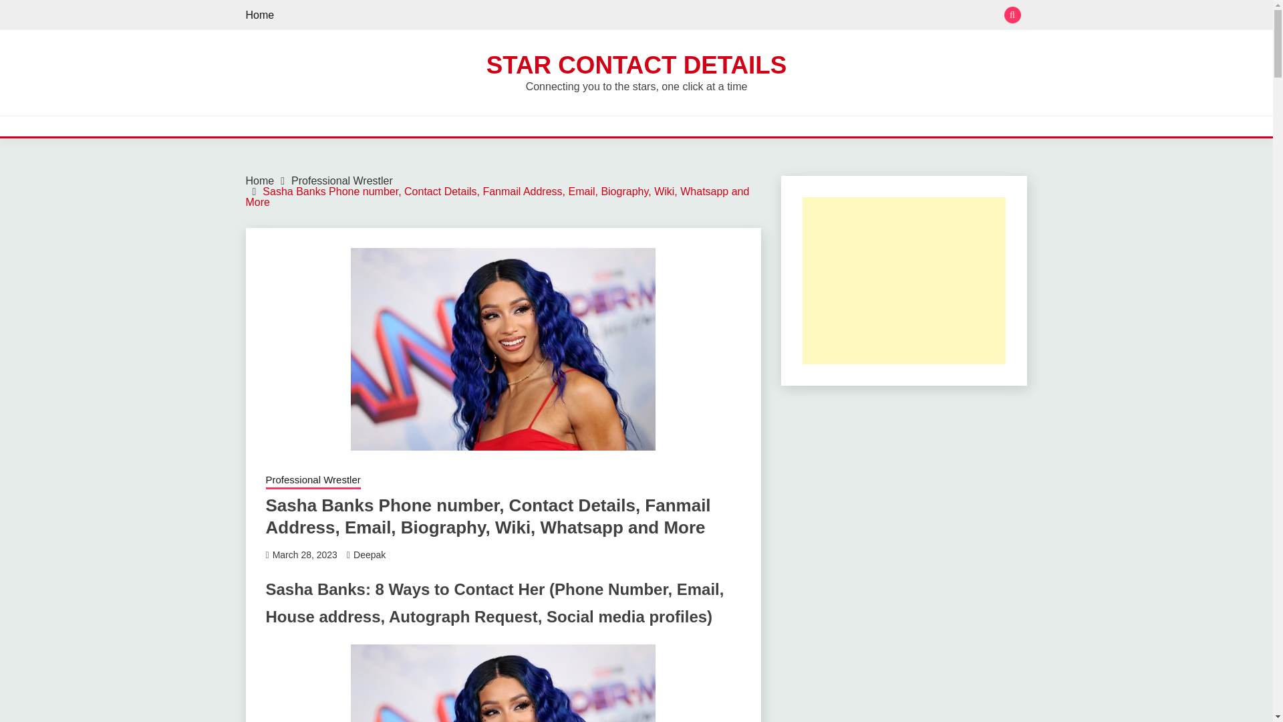 The image size is (1283, 722). Describe the element at coordinates (313, 481) in the screenshot. I see `Professional Wrestler` at that location.